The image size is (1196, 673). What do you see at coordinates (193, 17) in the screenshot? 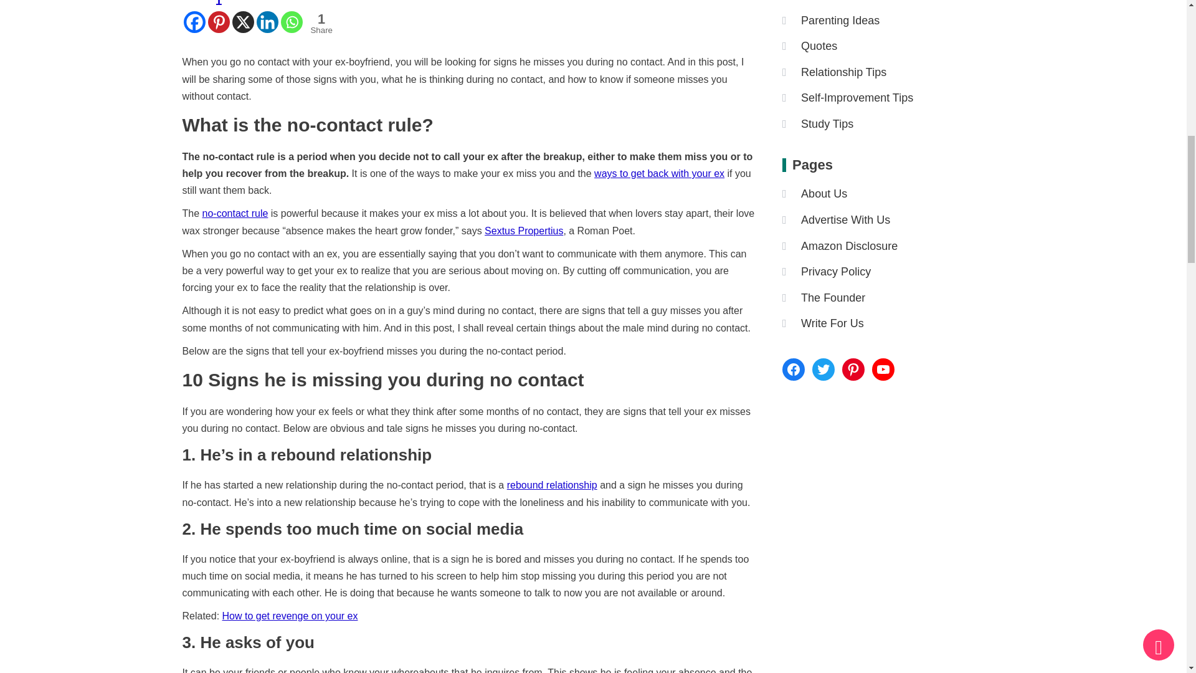
I see `Sextus Propertius` at bounding box center [193, 17].